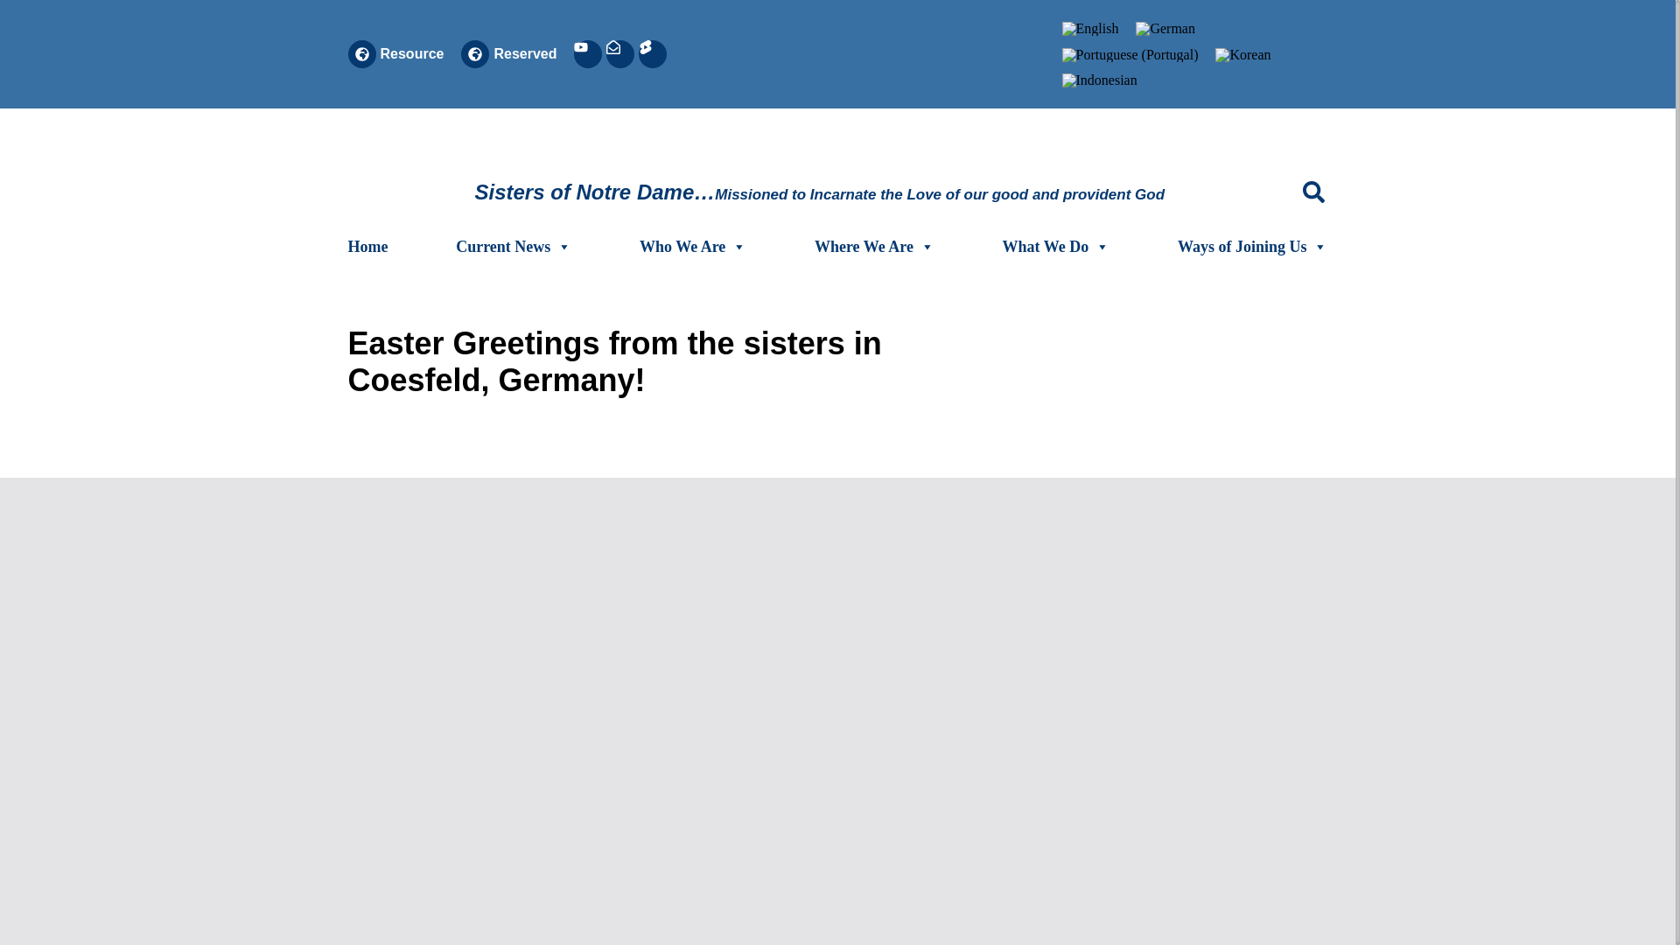 The height and width of the screenshot is (945, 1680). Describe the element at coordinates (874, 247) in the screenshot. I see `Where We Are` at that location.